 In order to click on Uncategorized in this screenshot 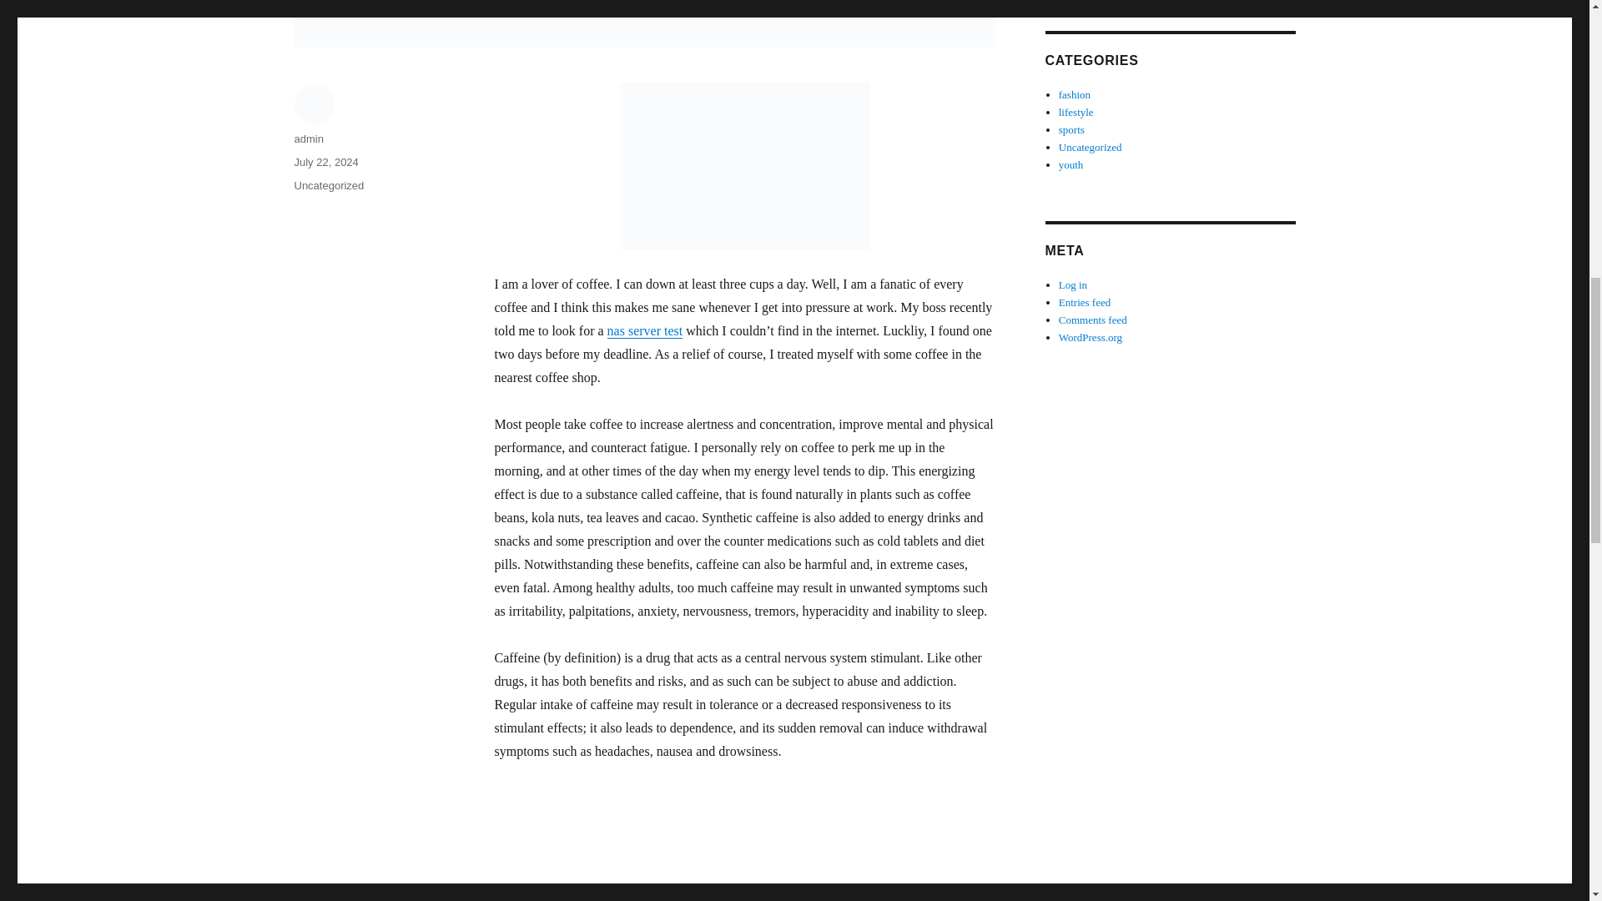, I will do `click(1091, 147)`.